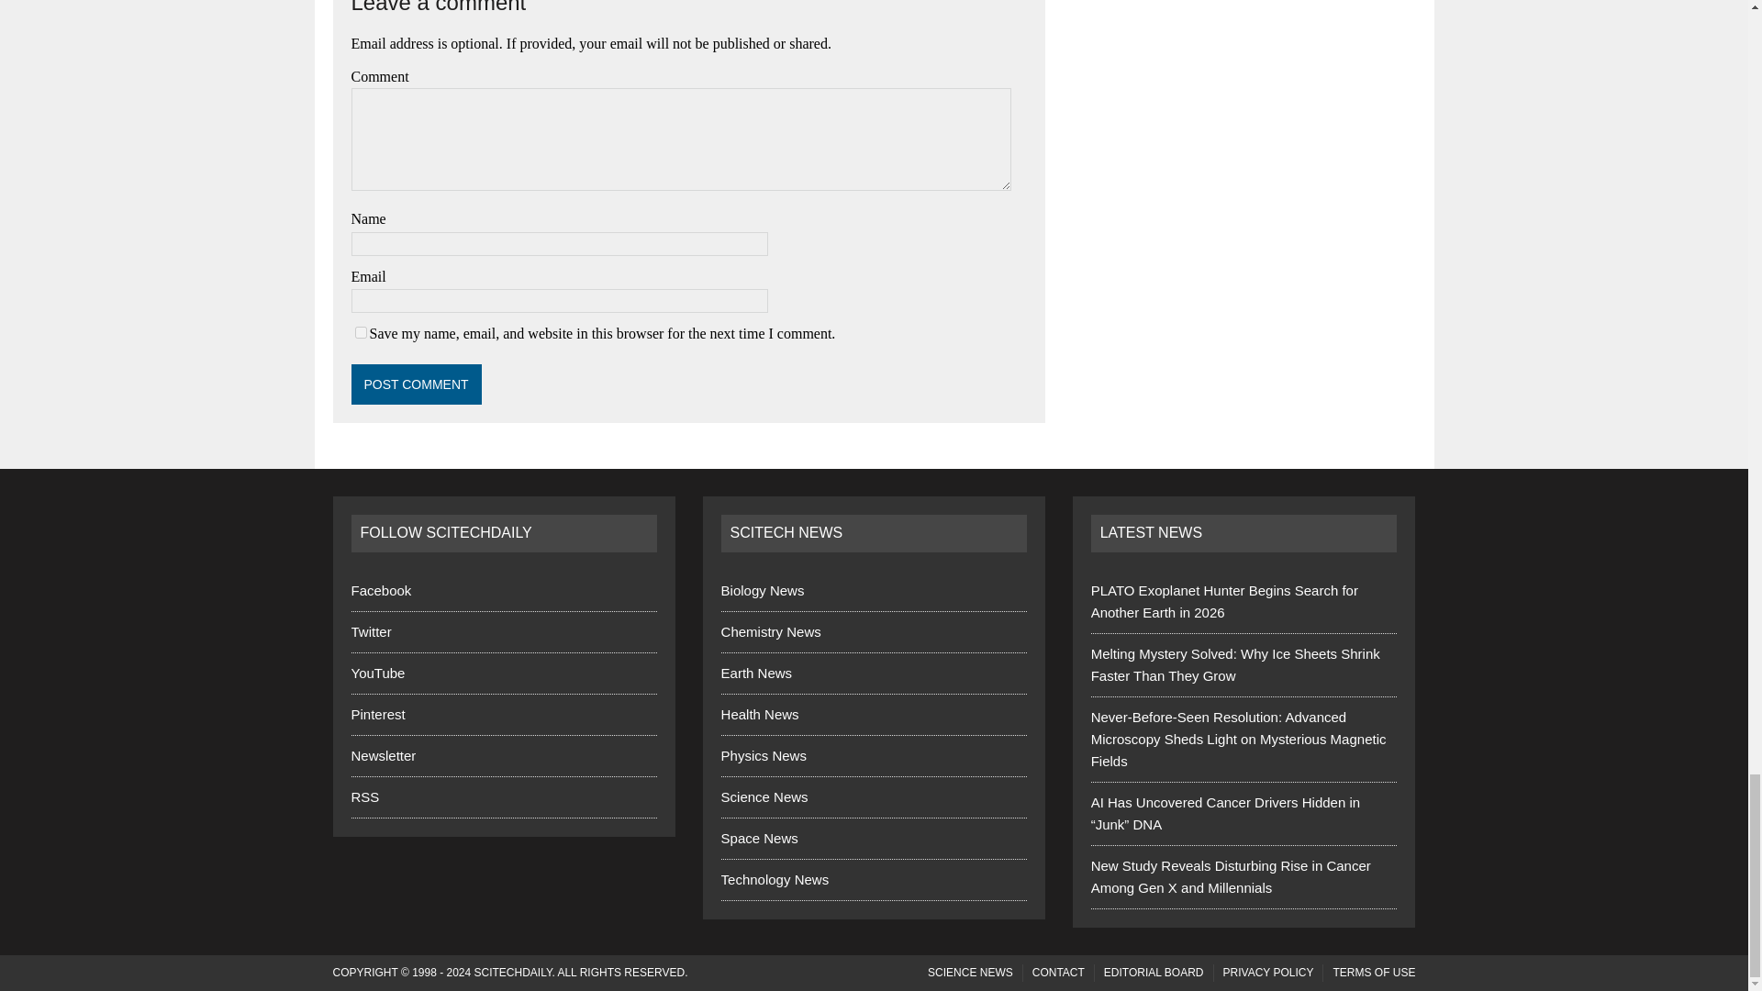  I want to click on yes, so click(360, 332).